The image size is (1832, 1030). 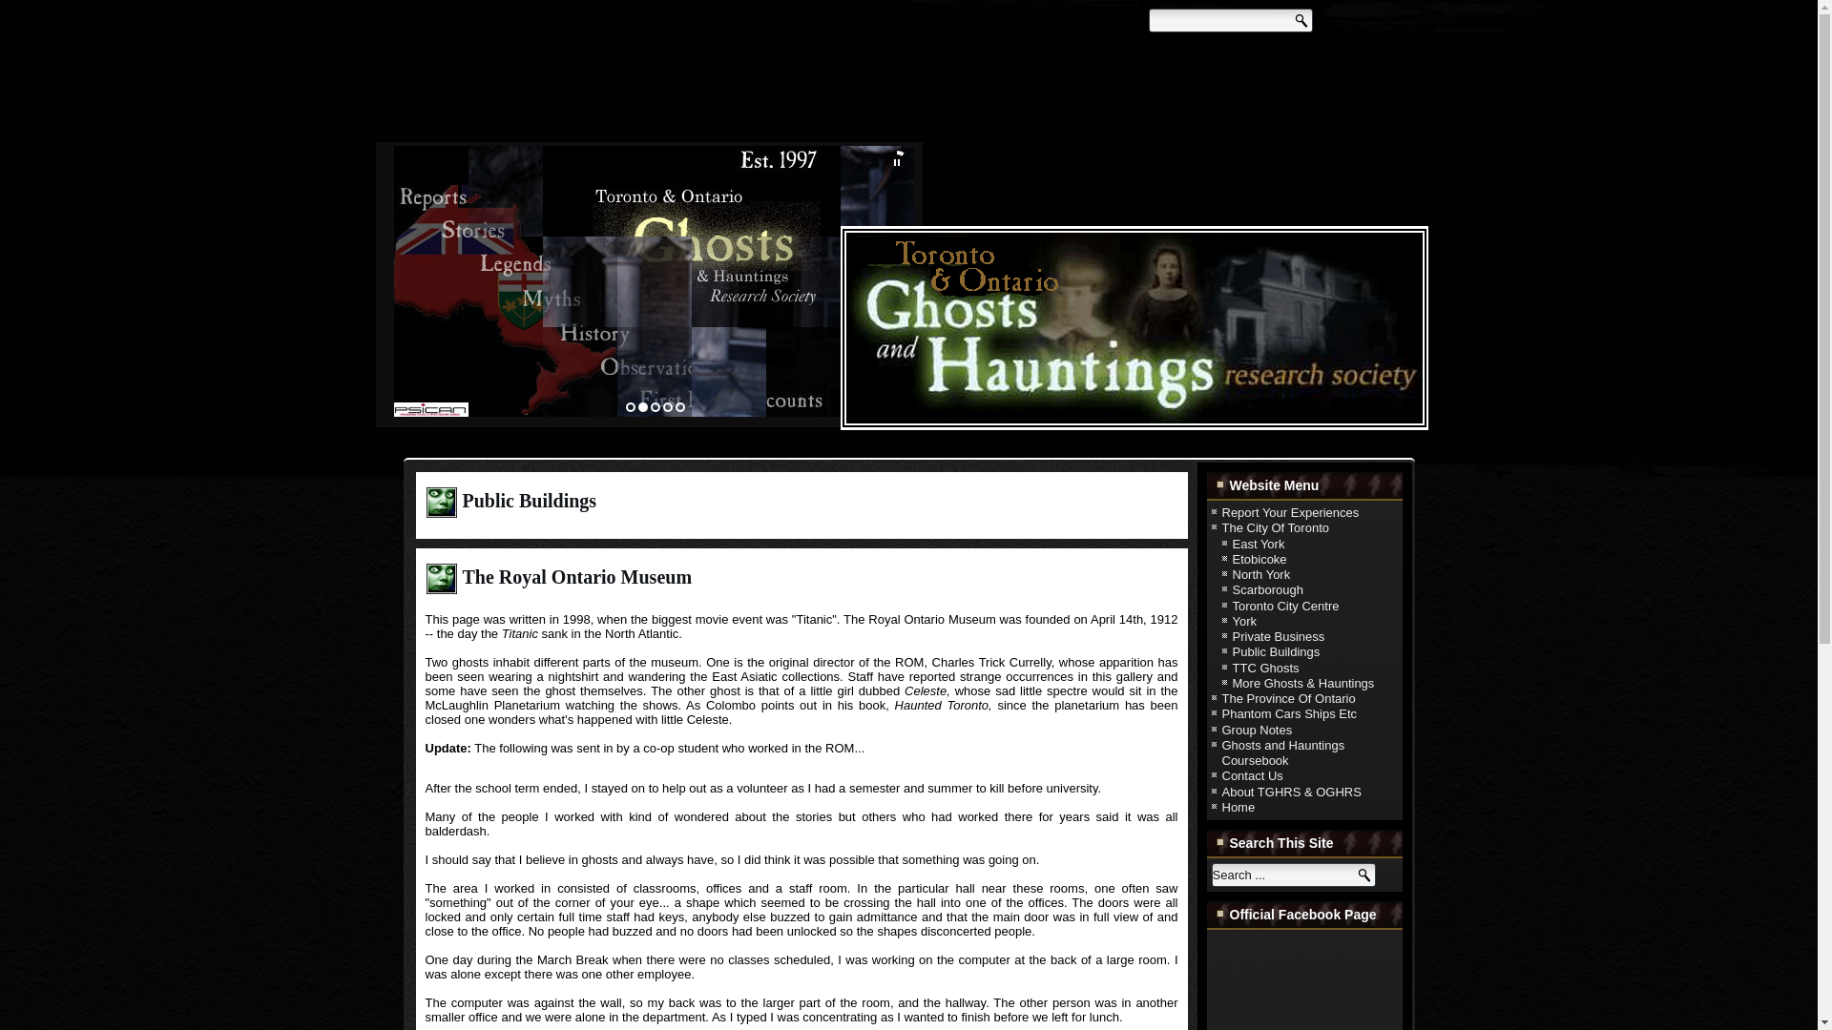 I want to click on Phantom Cars Ships Etc, so click(x=1289, y=713).